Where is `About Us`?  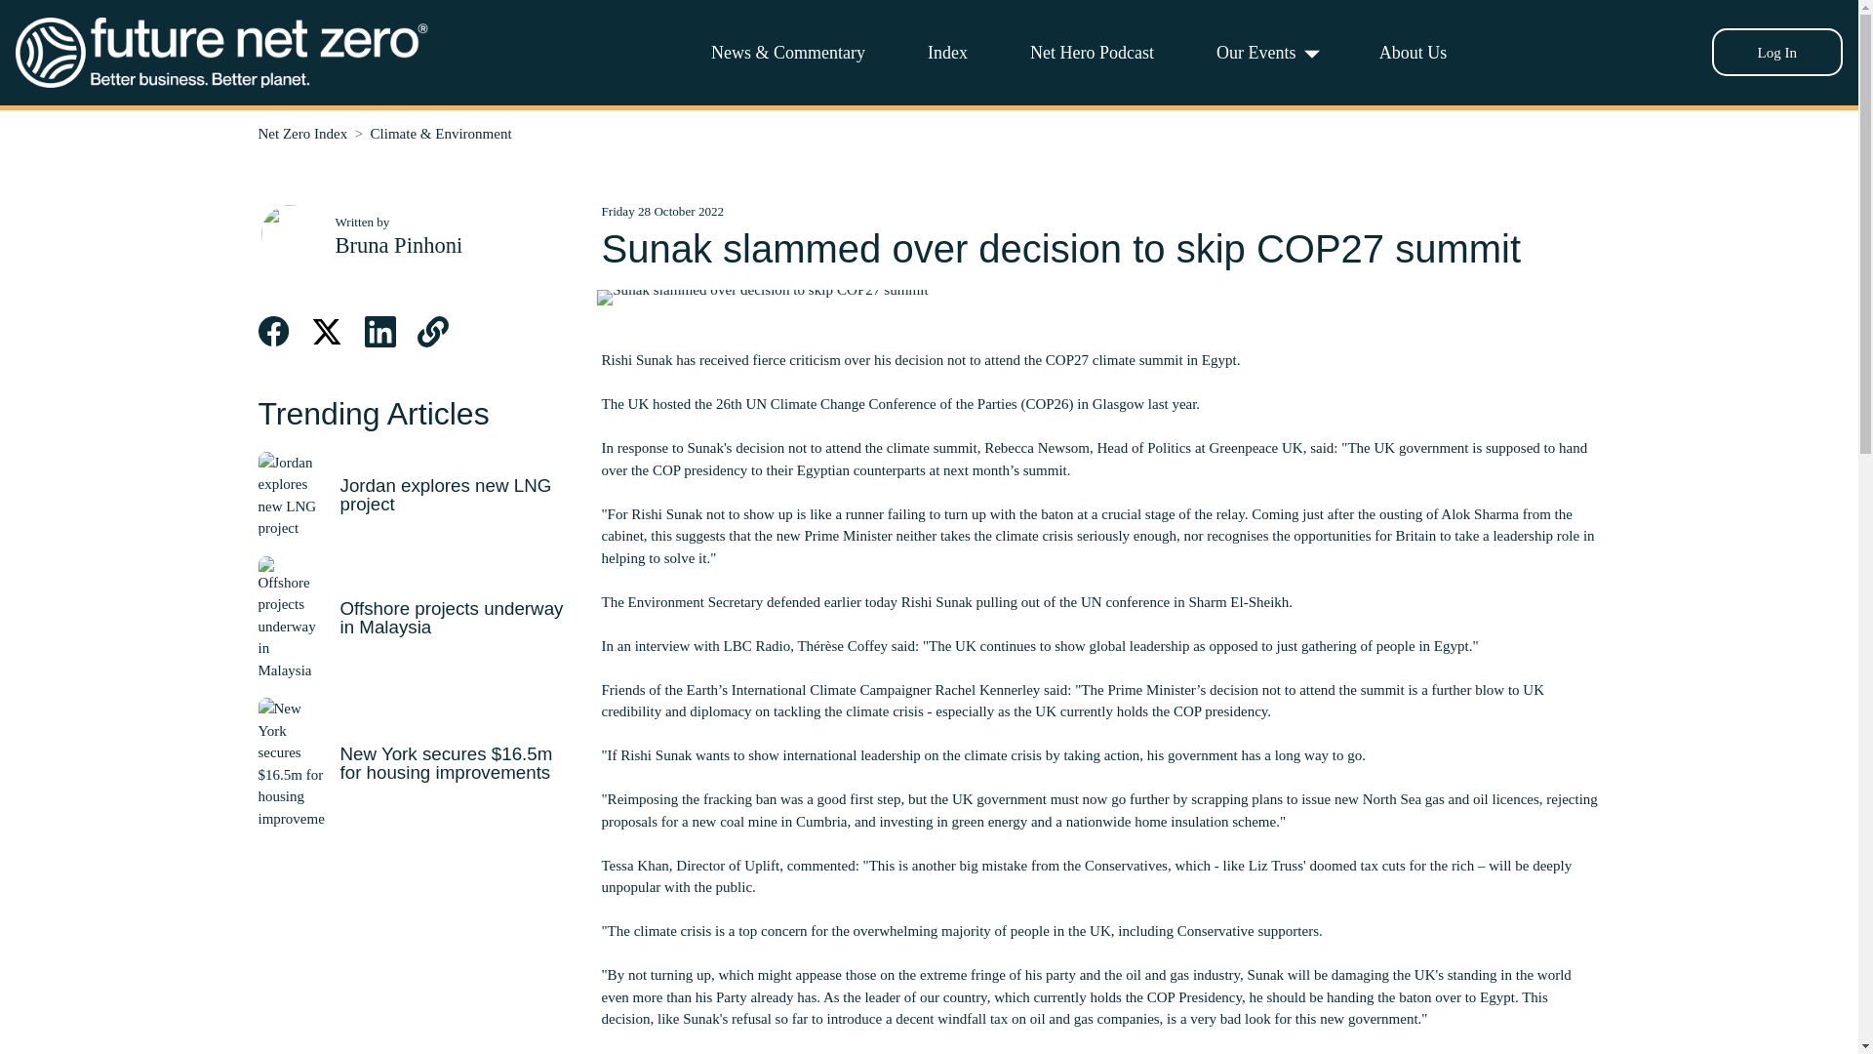
About Us is located at coordinates (1413, 52).